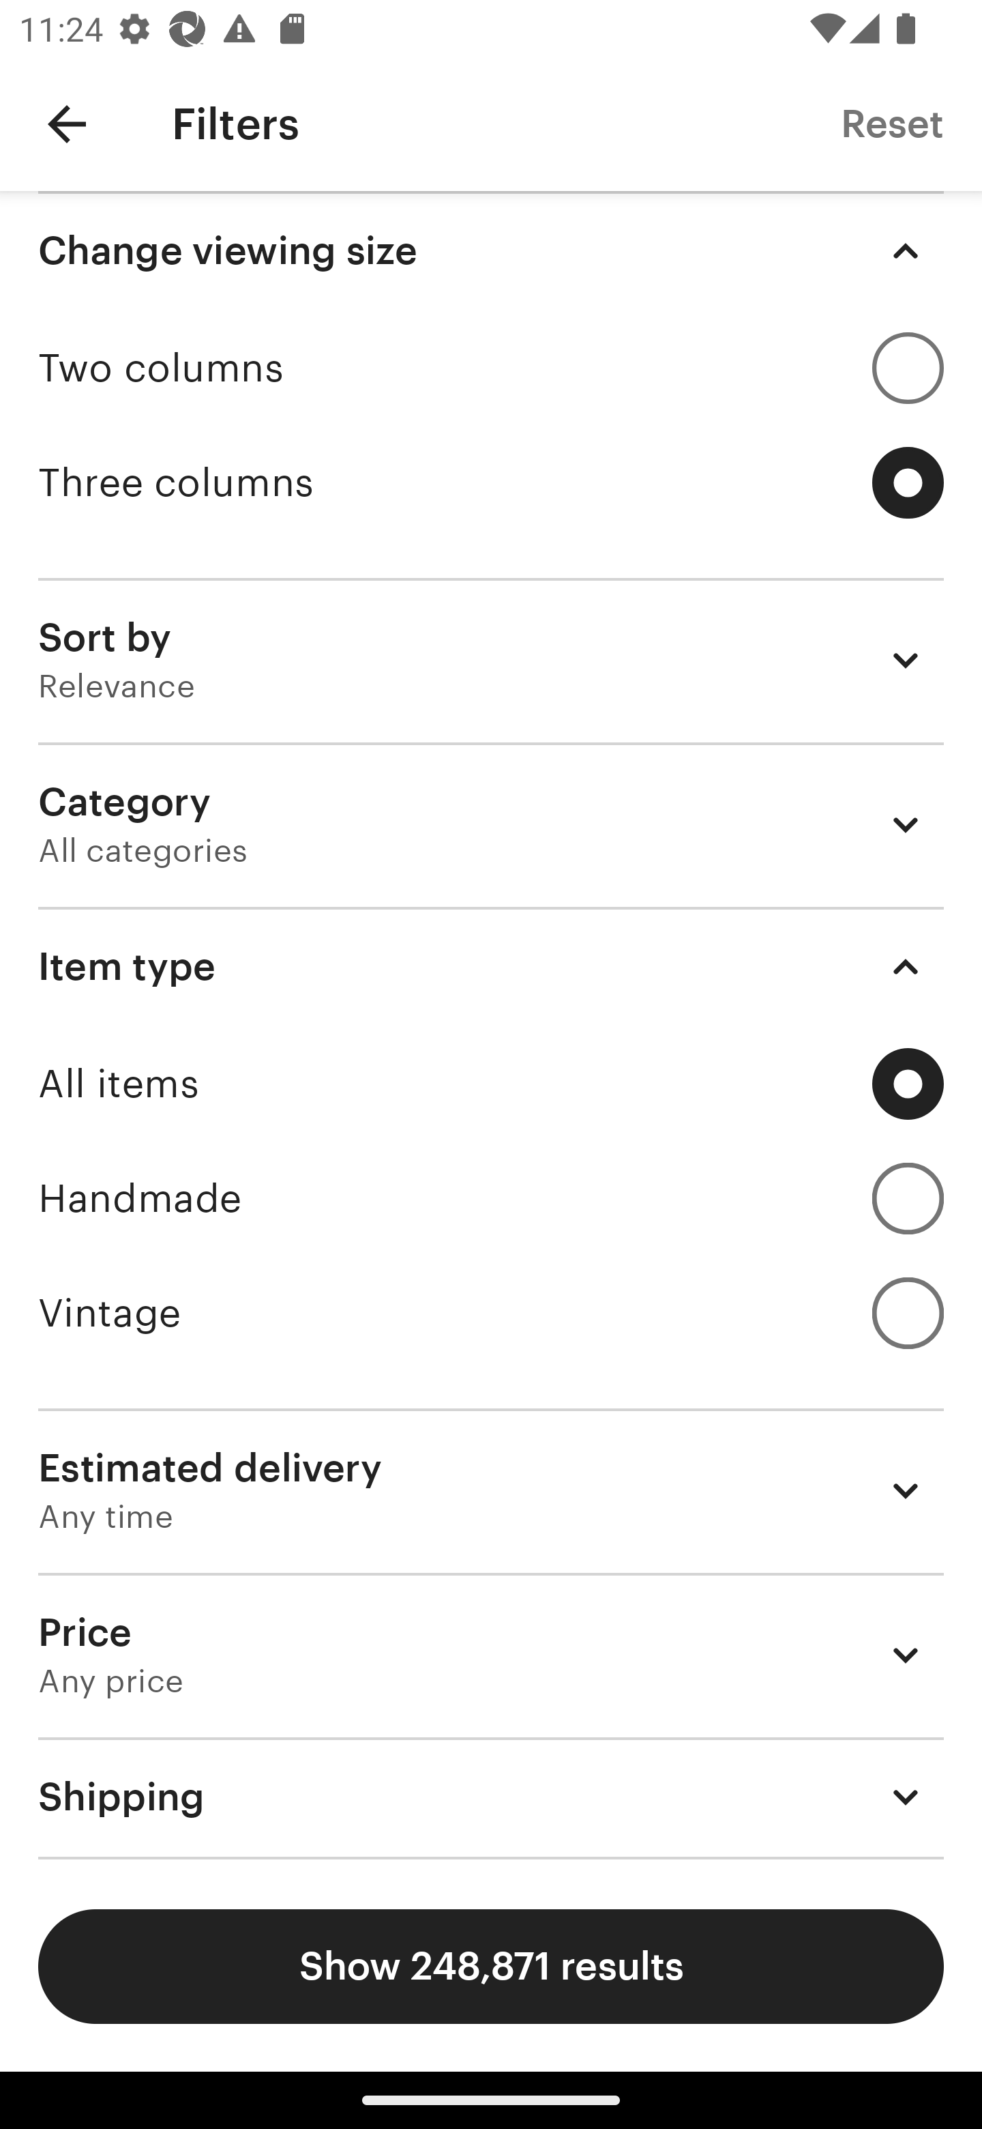  What do you see at coordinates (491, 368) in the screenshot?
I see `Two columns` at bounding box center [491, 368].